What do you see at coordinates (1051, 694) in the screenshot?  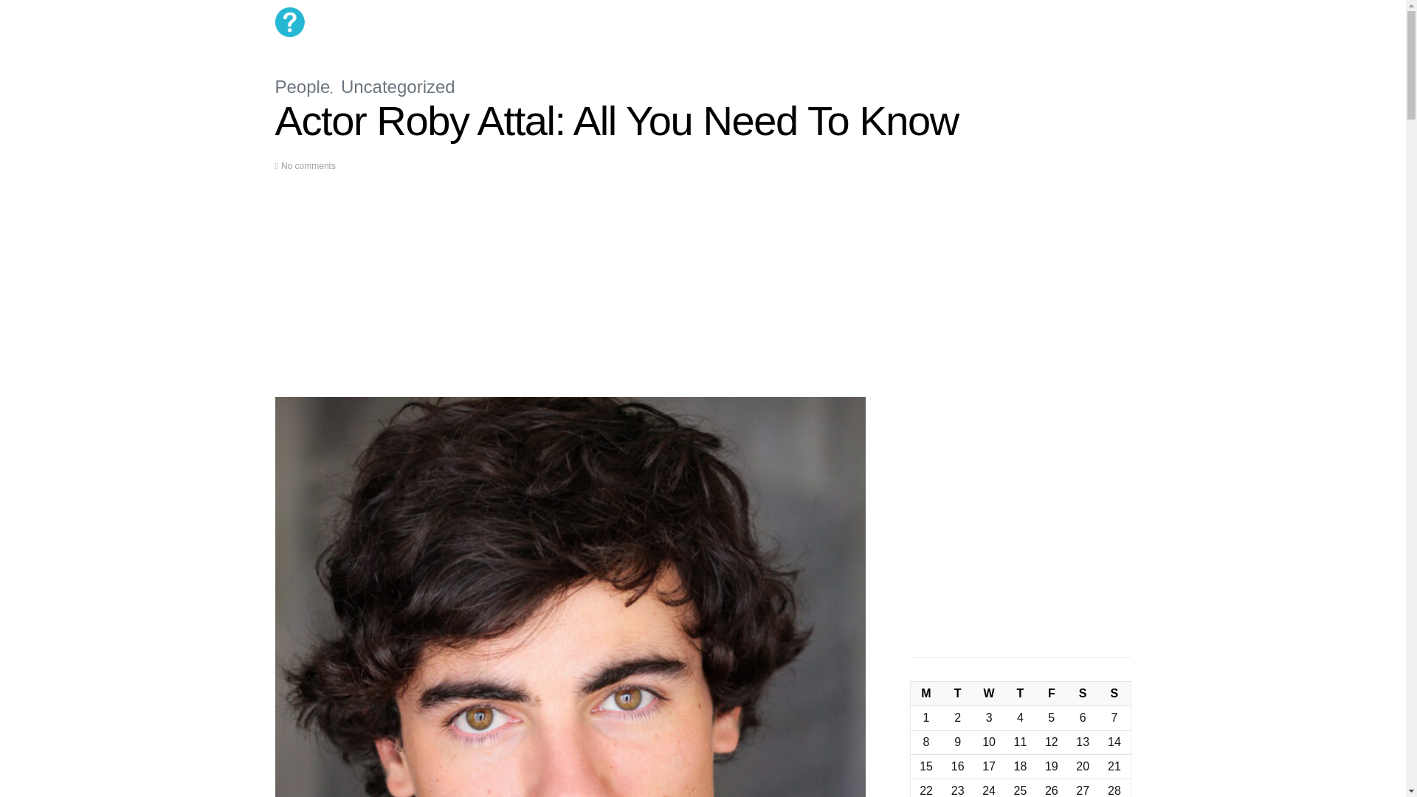 I see `Friday` at bounding box center [1051, 694].